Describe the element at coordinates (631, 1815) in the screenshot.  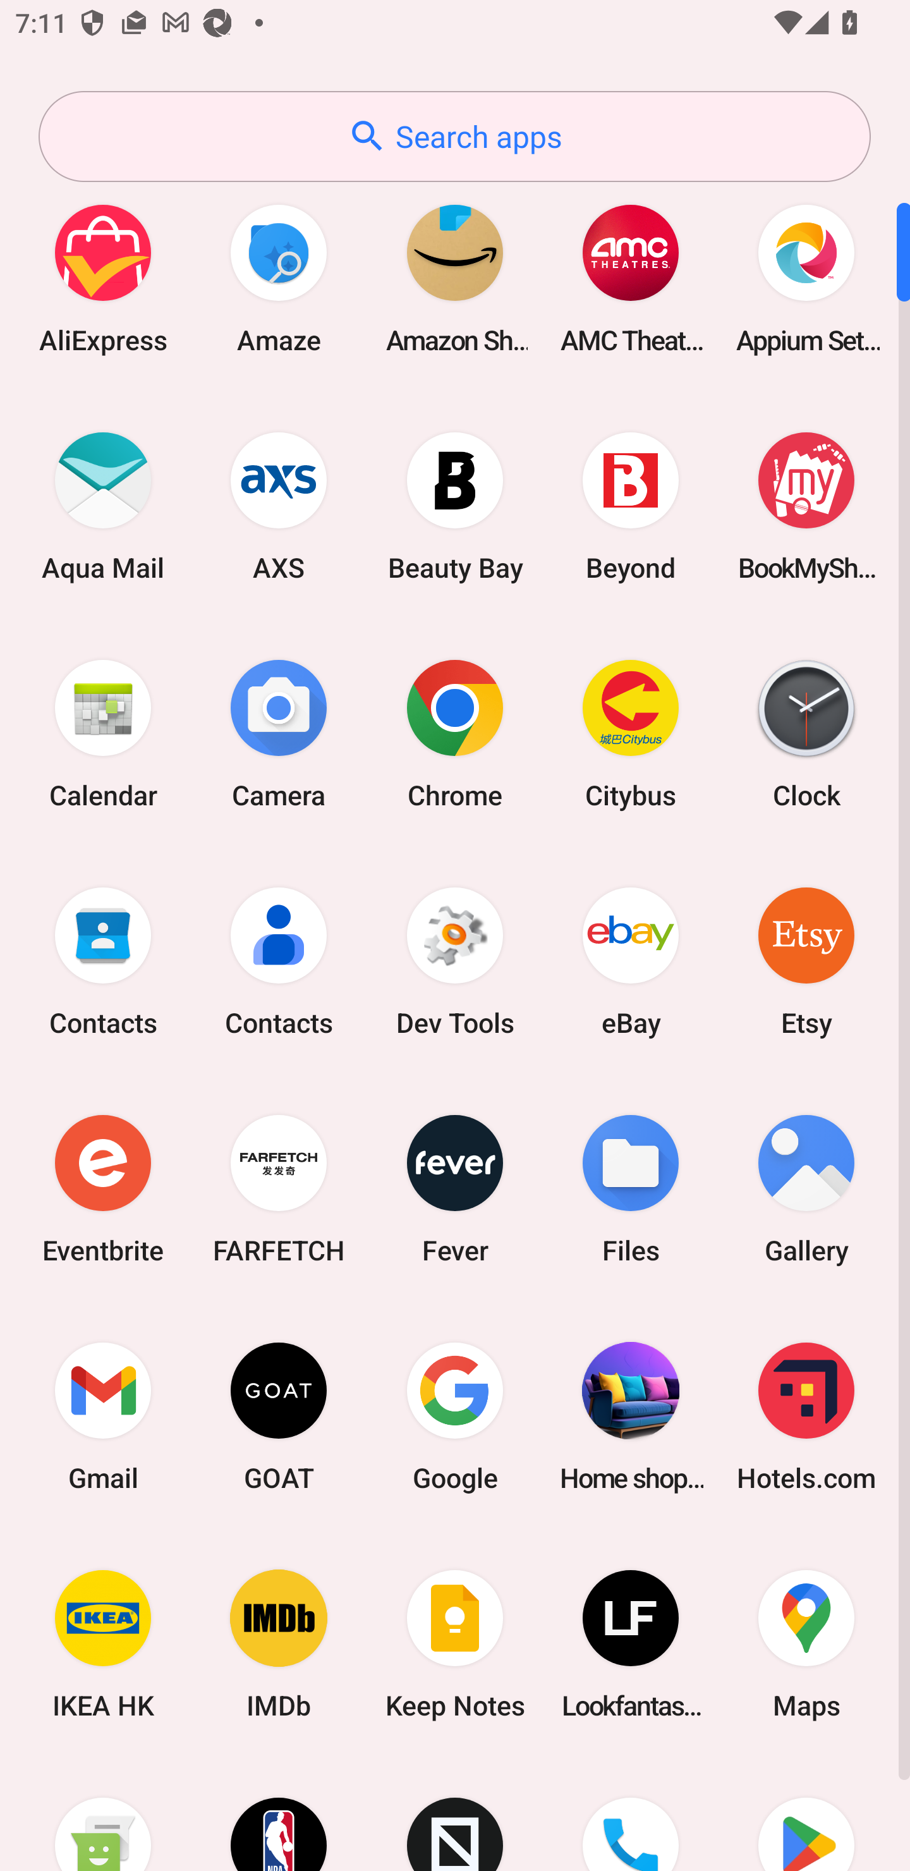
I see `Phone` at that location.